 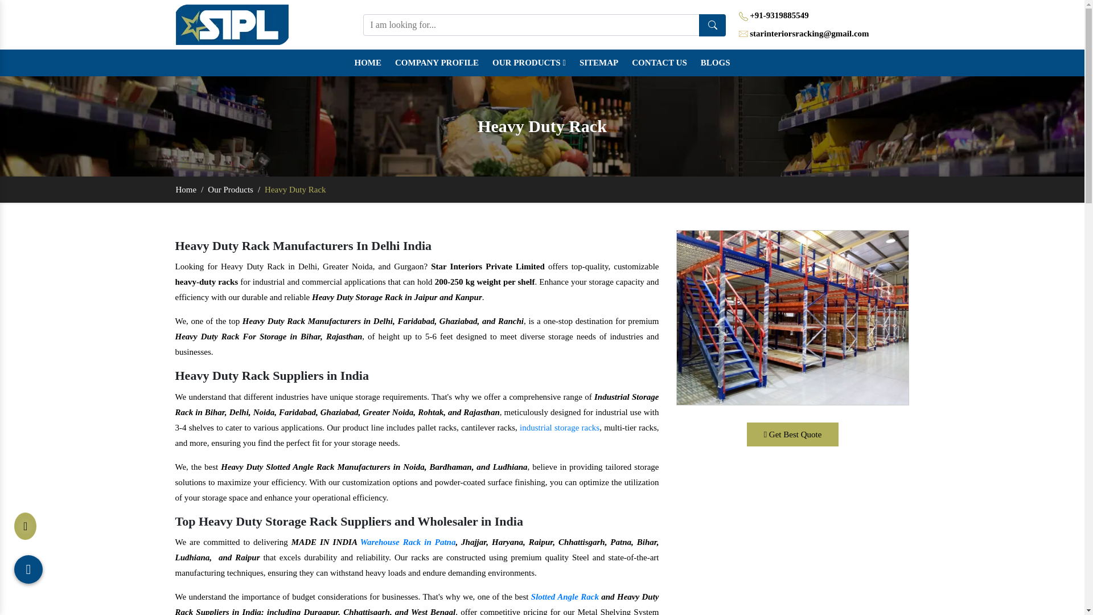 What do you see at coordinates (368, 63) in the screenshot?
I see `HOME` at bounding box center [368, 63].